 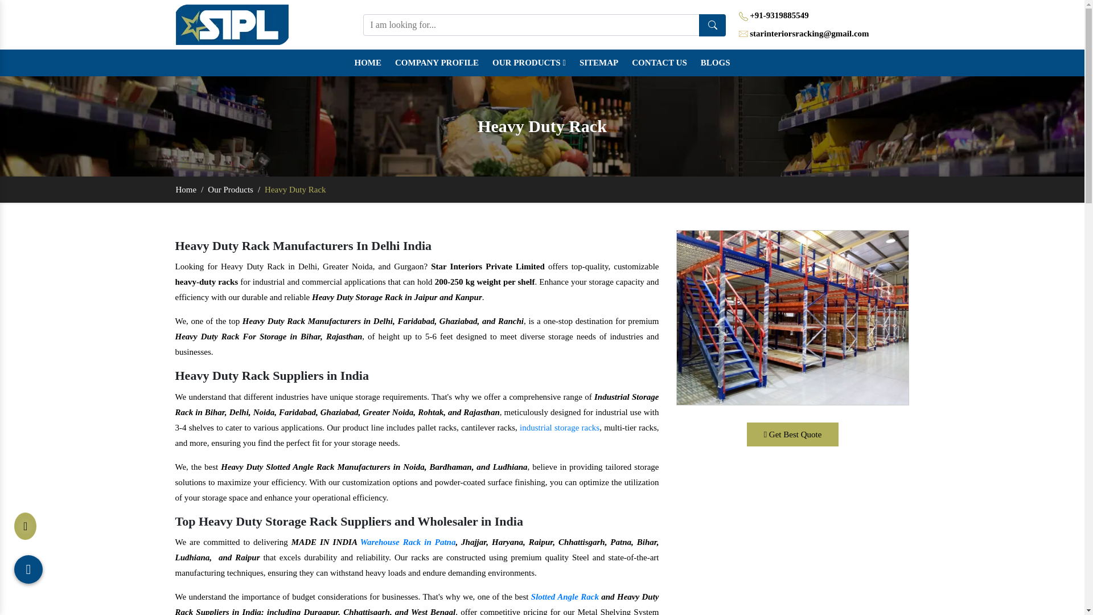 What do you see at coordinates (368, 63) in the screenshot?
I see `HOME` at bounding box center [368, 63].